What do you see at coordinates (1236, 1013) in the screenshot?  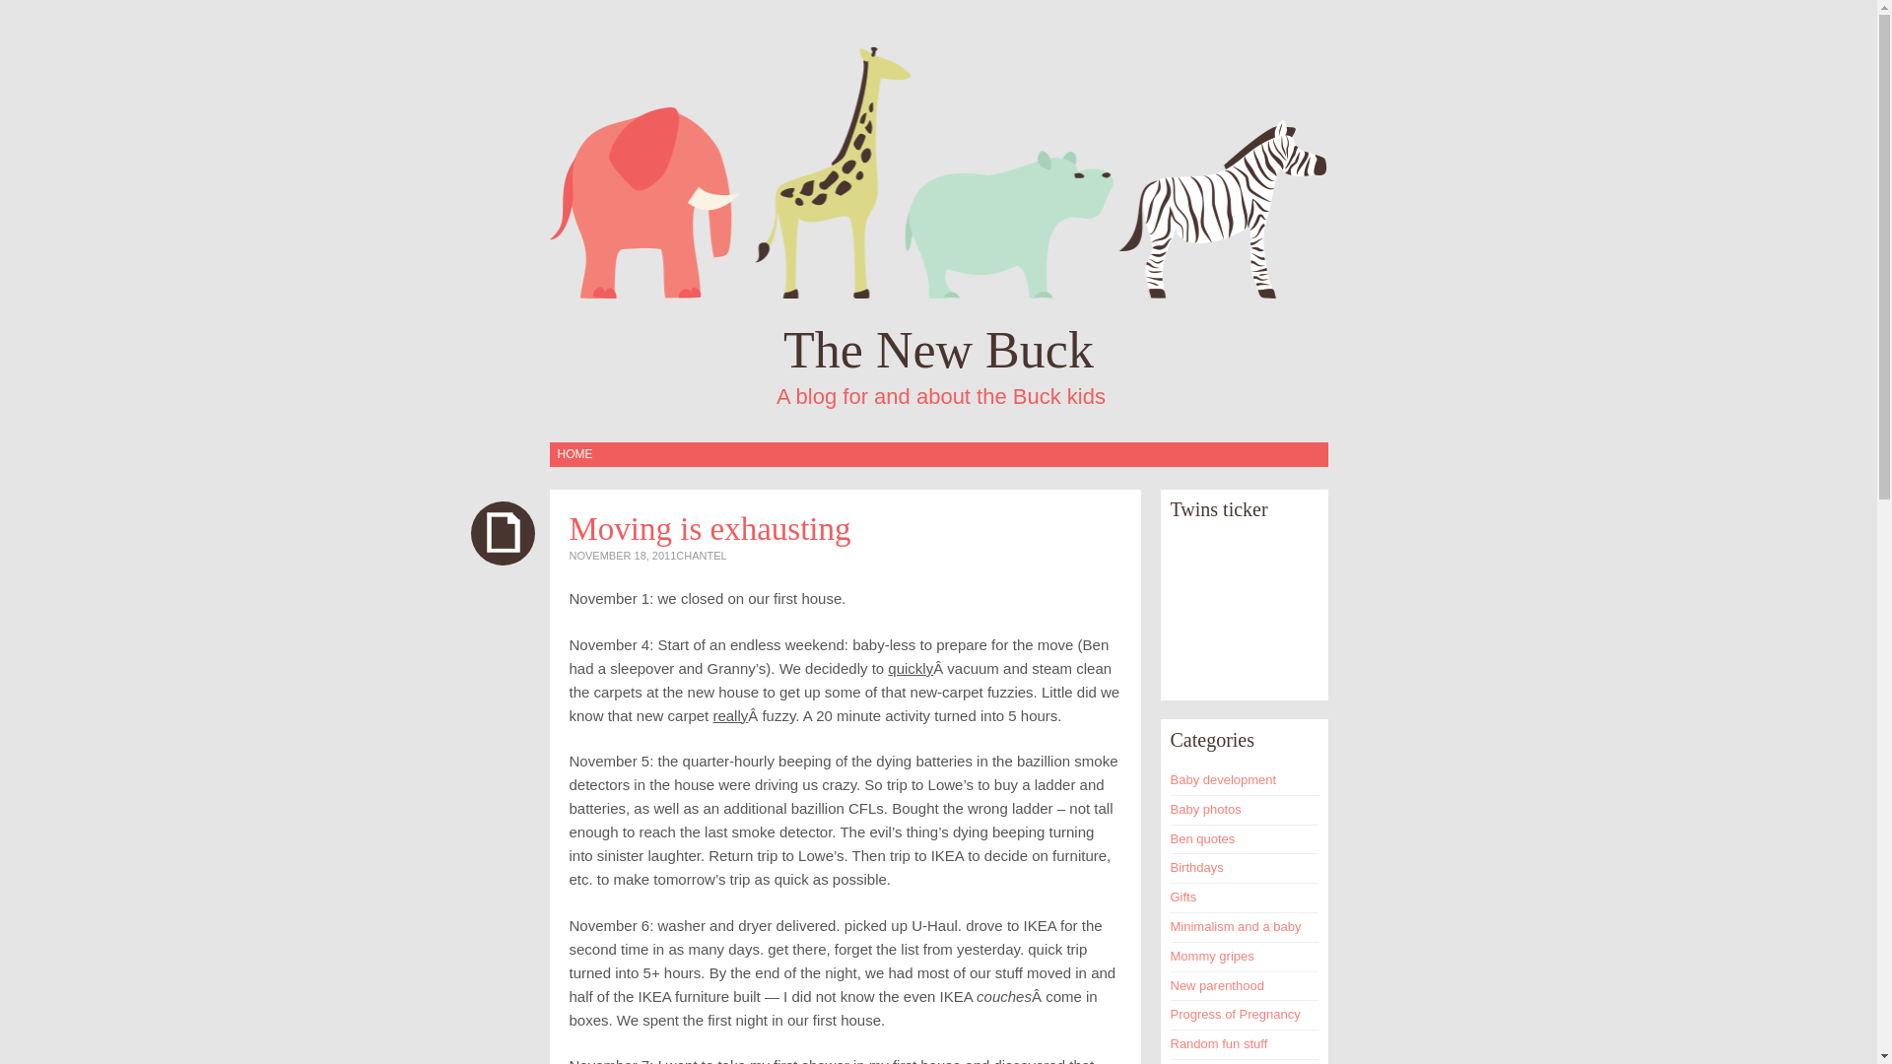 I see `Progress of Pregnancy` at bounding box center [1236, 1013].